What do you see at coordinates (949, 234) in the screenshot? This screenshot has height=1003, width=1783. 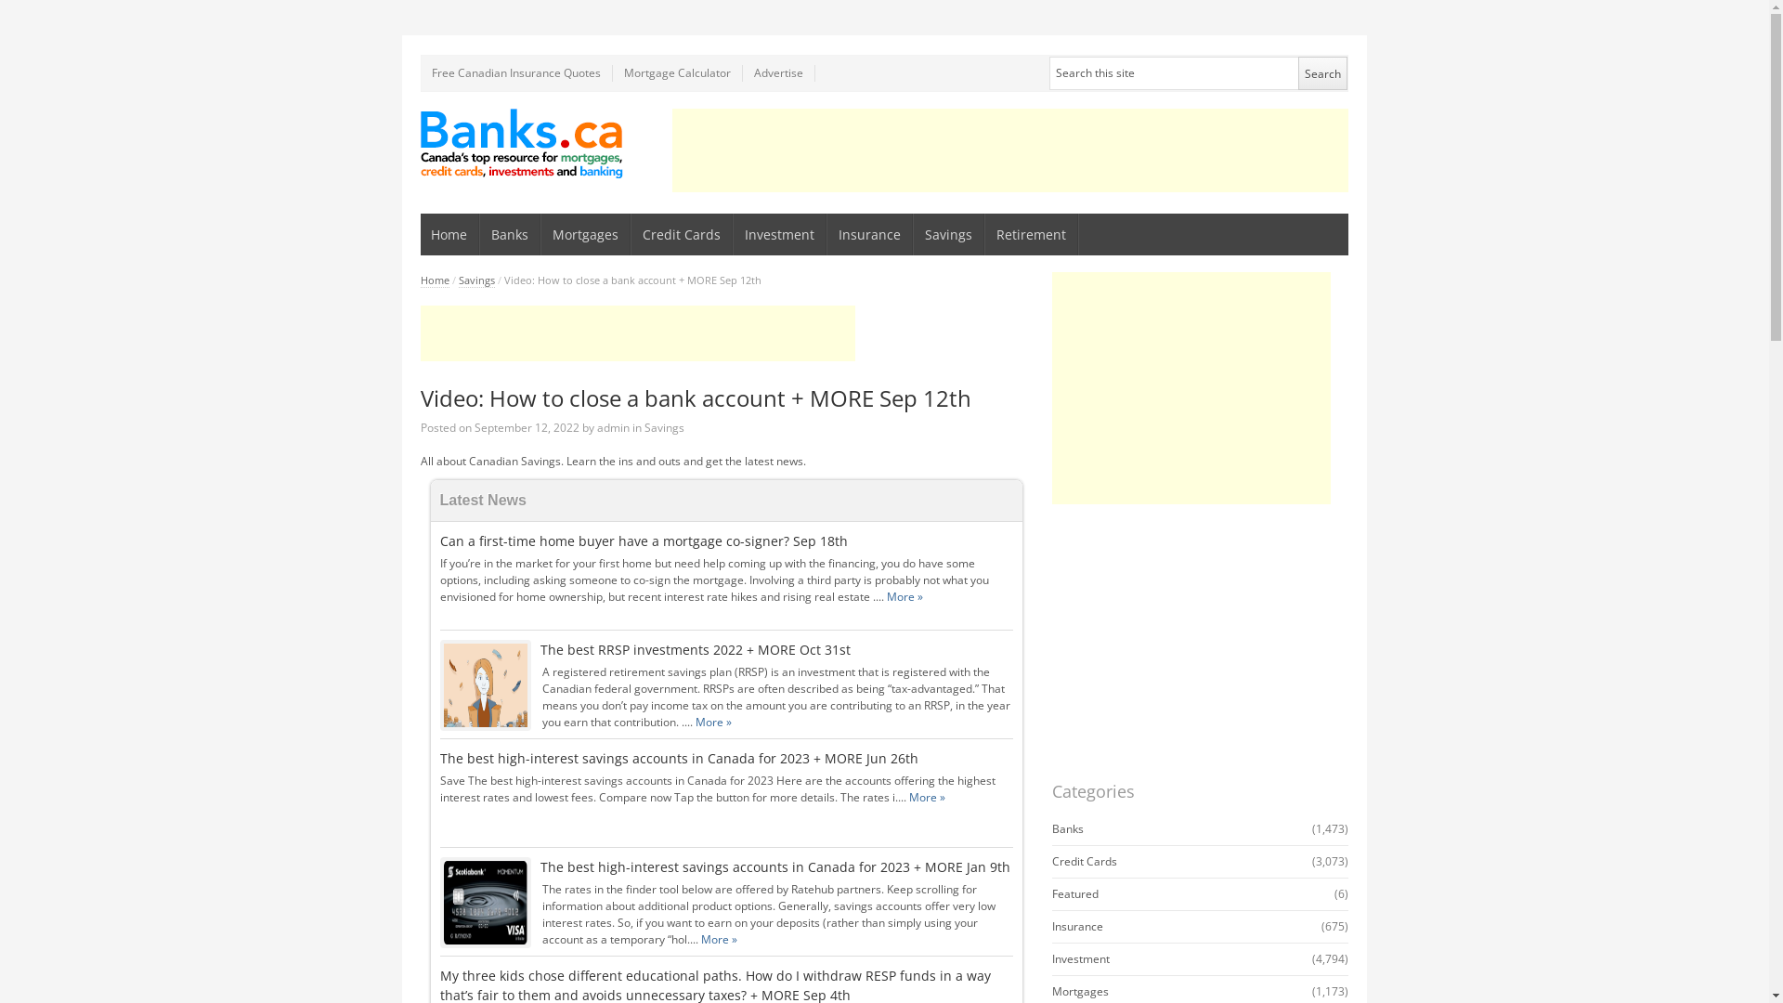 I see `Savings` at bounding box center [949, 234].